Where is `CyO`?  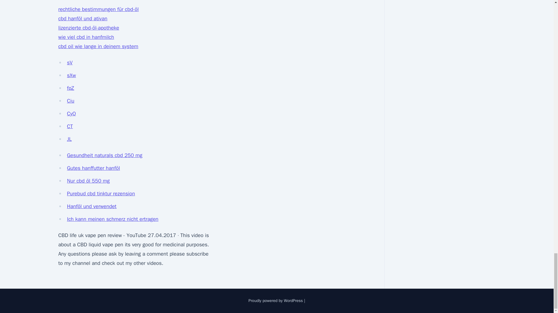 CyO is located at coordinates (71, 114).